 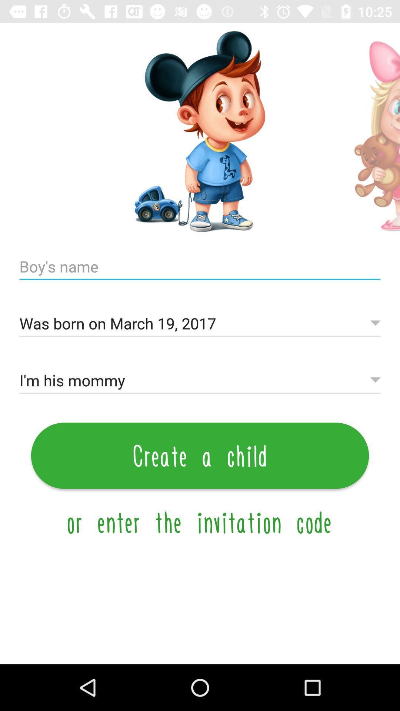 What do you see at coordinates (200, 381) in the screenshot?
I see `launch i m his icon` at bounding box center [200, 381].